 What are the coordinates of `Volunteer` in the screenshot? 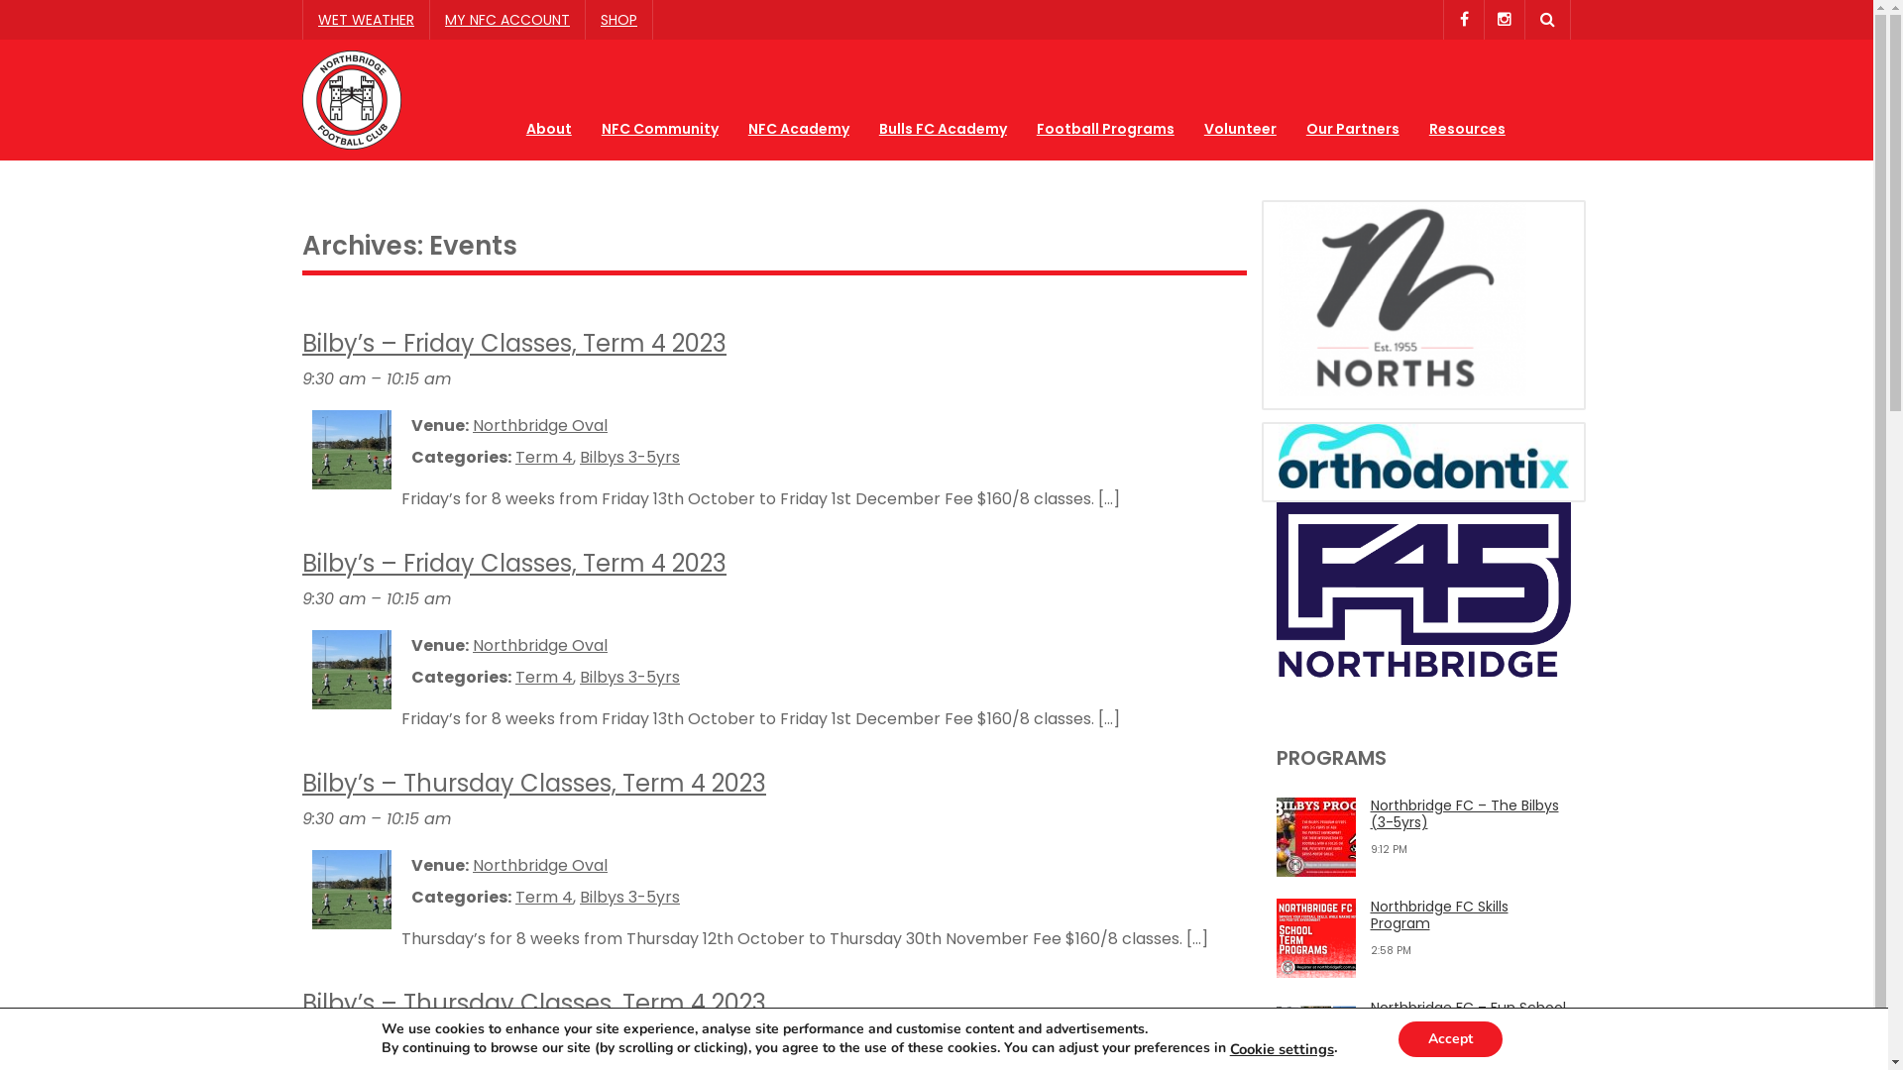 It's located at (1241, 94).